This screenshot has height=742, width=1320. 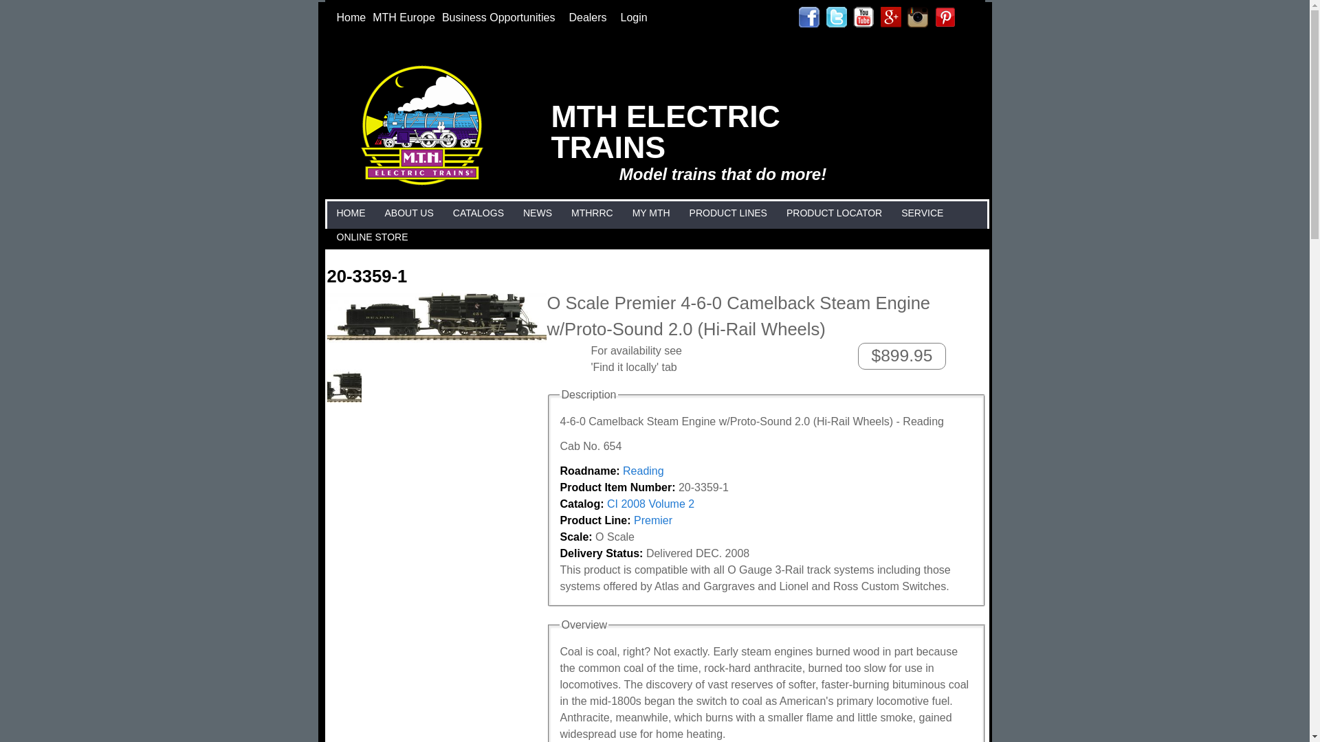 I want to click on Login, so click(x=634, y=17).